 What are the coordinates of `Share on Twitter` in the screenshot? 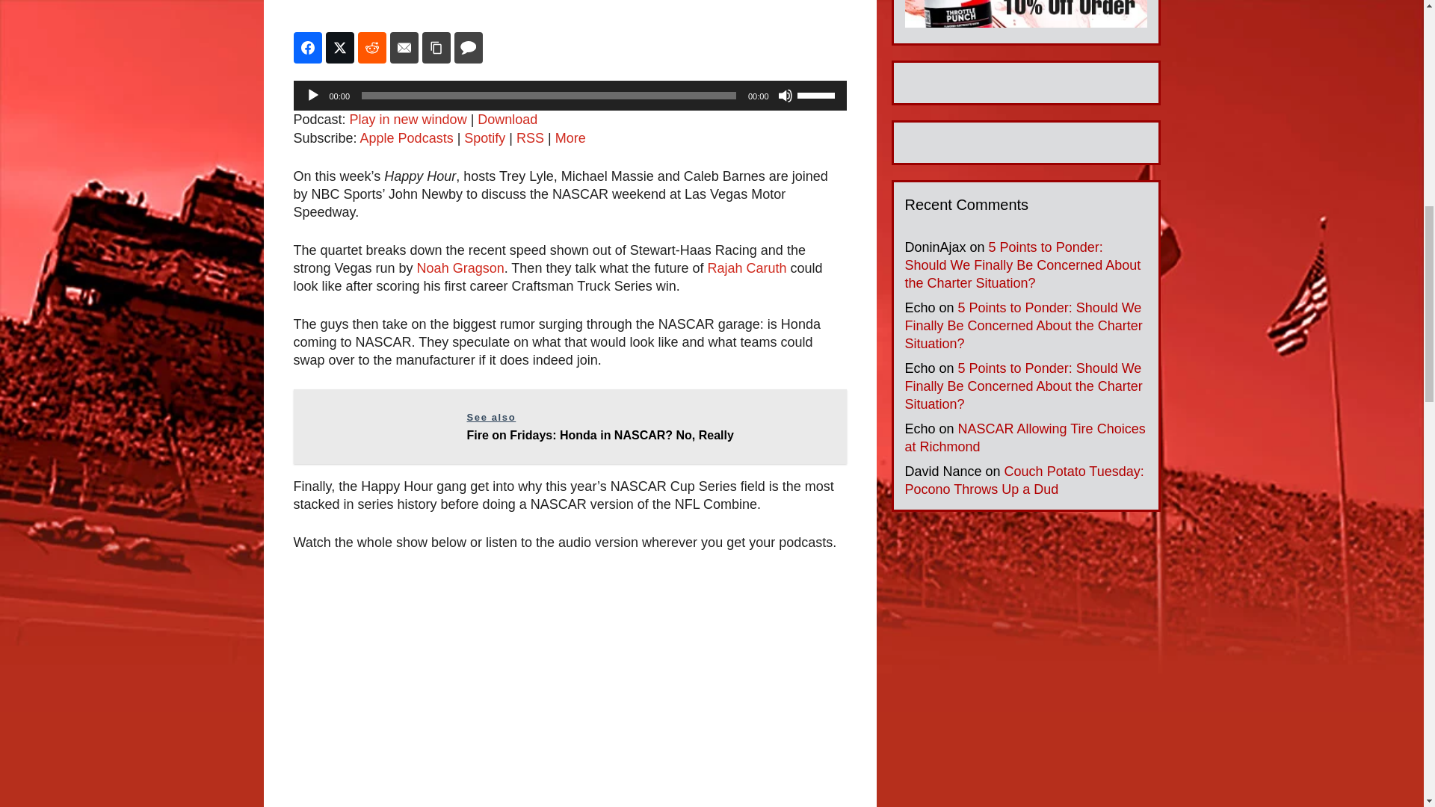 It's located at (339, 48).